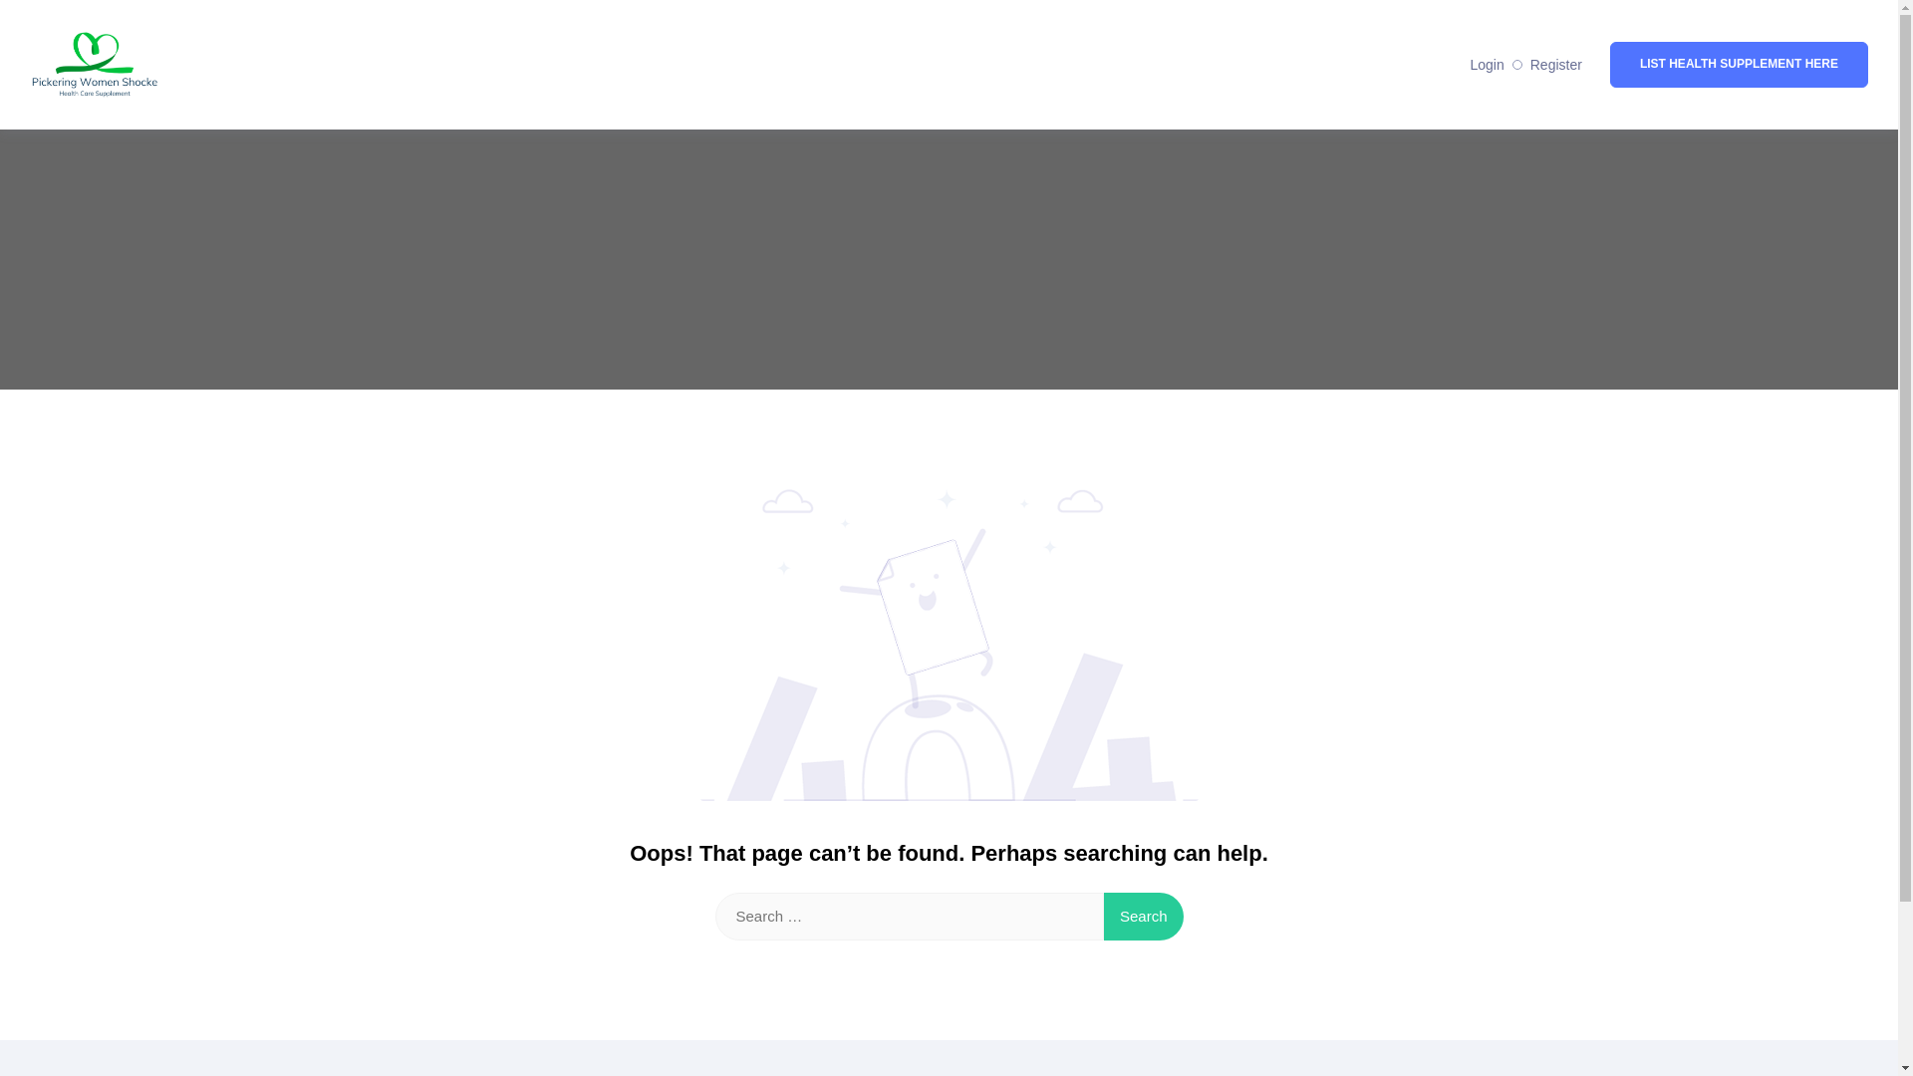 The height and width of the screenshot is (1076, 1913). I want to click on Login, so click(1487, 65).